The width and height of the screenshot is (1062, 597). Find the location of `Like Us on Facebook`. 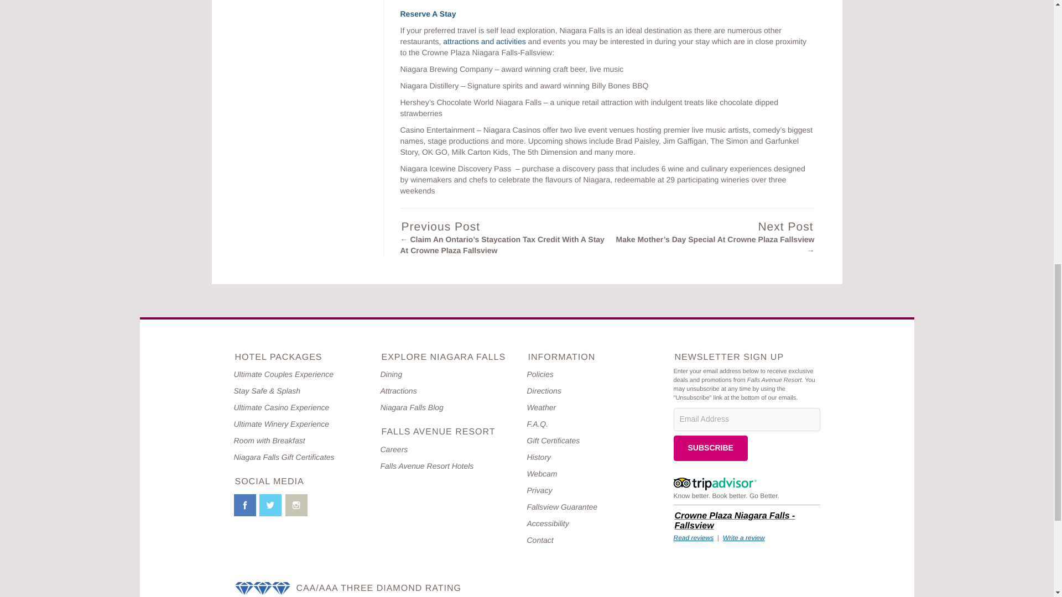

Like Us on Facebook is located at coordinates (244, 505).